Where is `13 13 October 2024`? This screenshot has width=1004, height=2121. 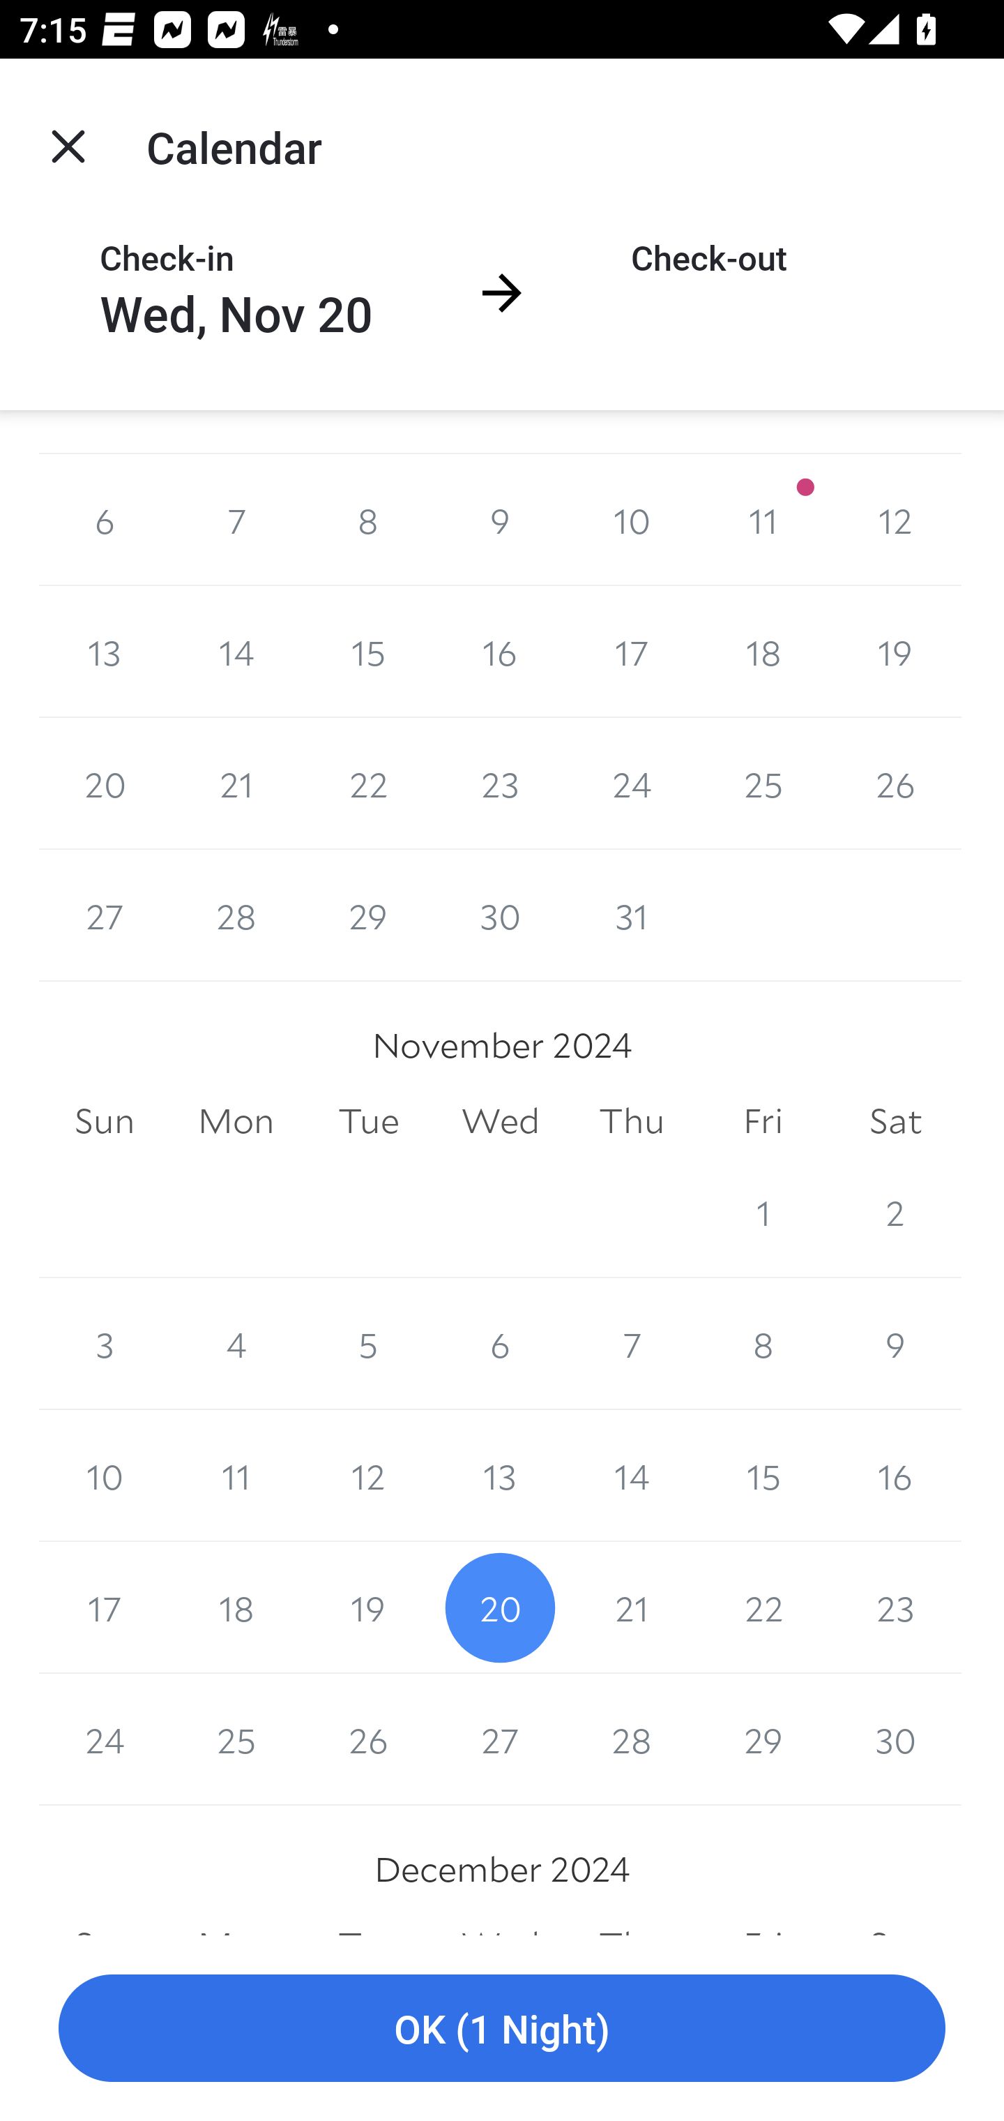
13 13 October 2024 is located at coordinates (105, 651).